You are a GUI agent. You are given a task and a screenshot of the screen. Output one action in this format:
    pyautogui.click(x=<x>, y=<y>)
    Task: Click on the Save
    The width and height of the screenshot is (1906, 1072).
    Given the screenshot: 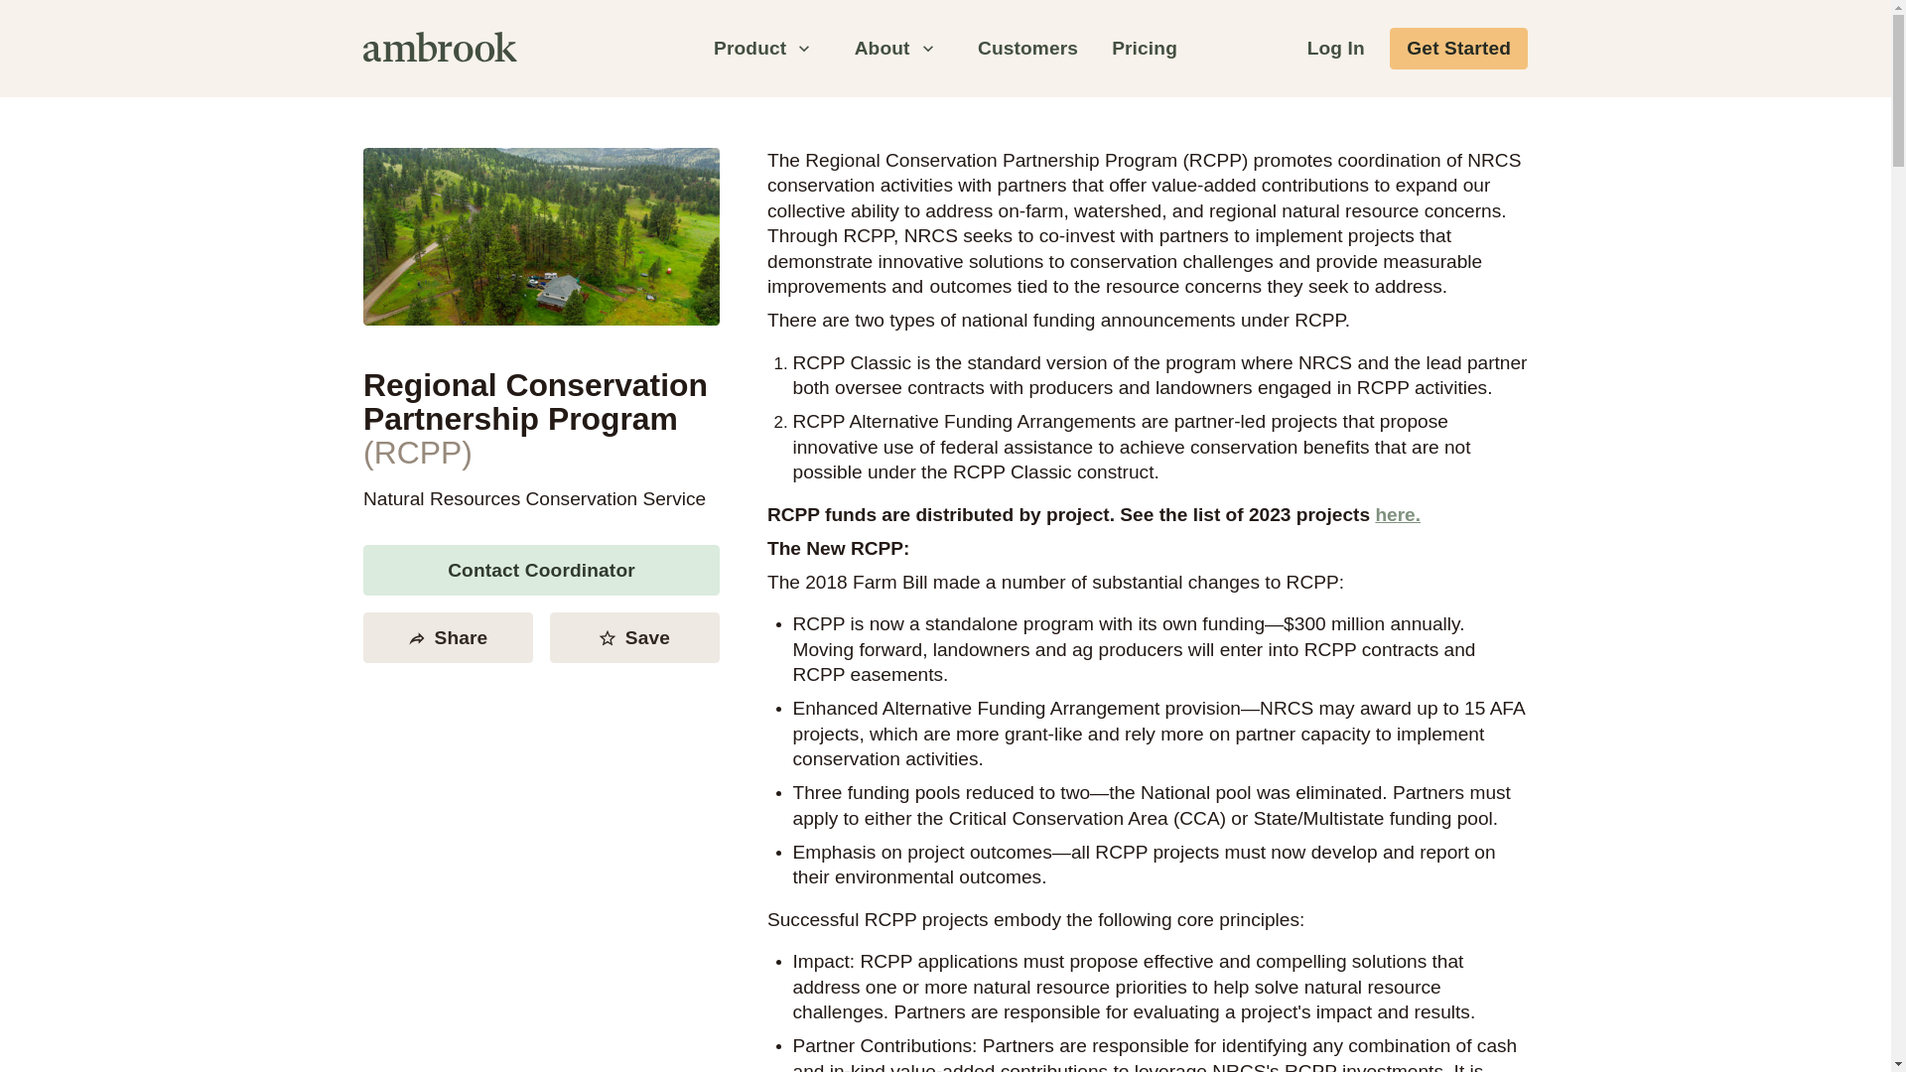 What is the action you would take?
    pyautogui.click(x=635, y=637)
    